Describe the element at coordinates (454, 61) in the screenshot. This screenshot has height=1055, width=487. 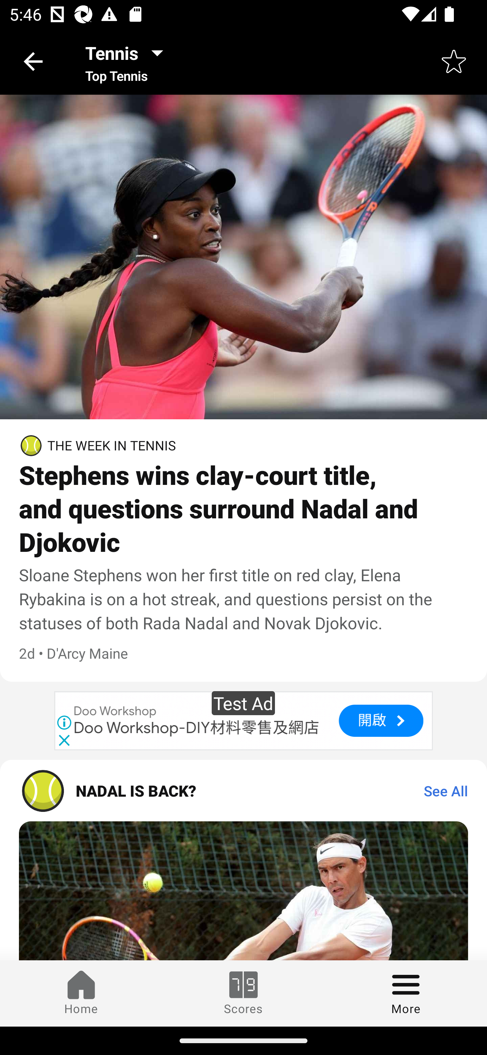
I see `Favorite toggle` at that location.